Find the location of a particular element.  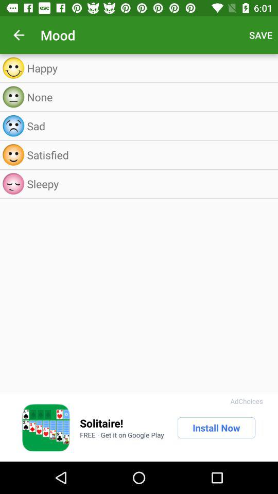

select item above  sad item is located at coordinates (149, 97).